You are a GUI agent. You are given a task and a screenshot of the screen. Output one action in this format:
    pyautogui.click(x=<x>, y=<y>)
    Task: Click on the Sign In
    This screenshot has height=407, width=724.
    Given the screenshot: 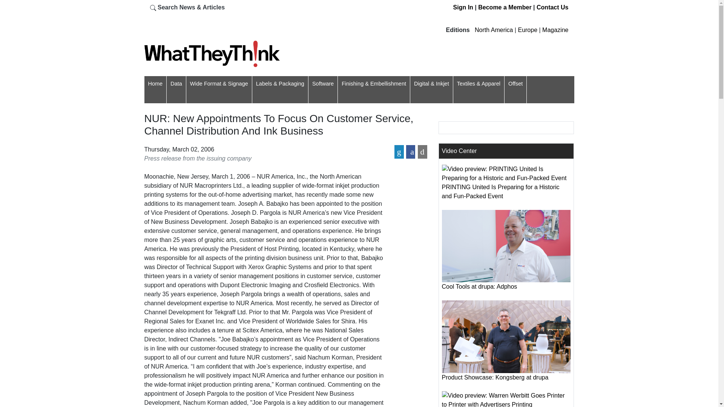 What is the action you would take?
    pyautogui.click(x=463, y=7)
    